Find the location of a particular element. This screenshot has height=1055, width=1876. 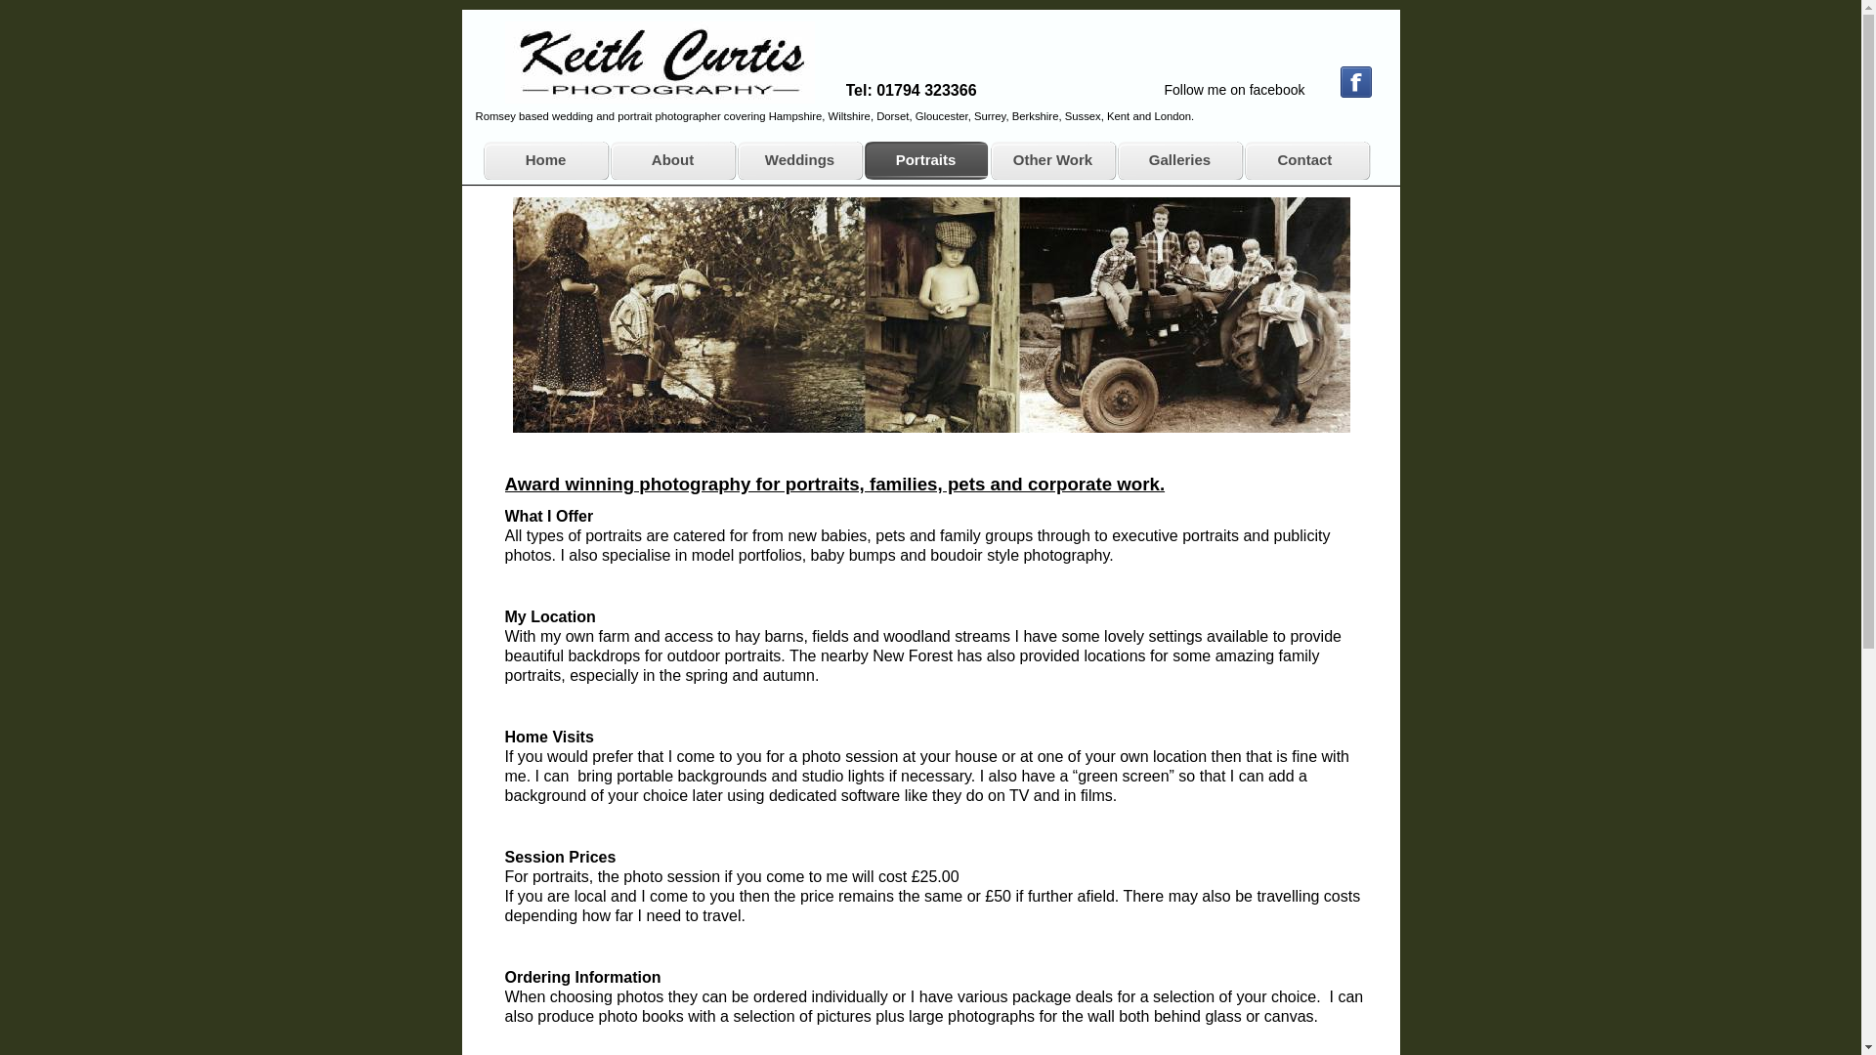

Galleries is located at coordinates (1178, 160).